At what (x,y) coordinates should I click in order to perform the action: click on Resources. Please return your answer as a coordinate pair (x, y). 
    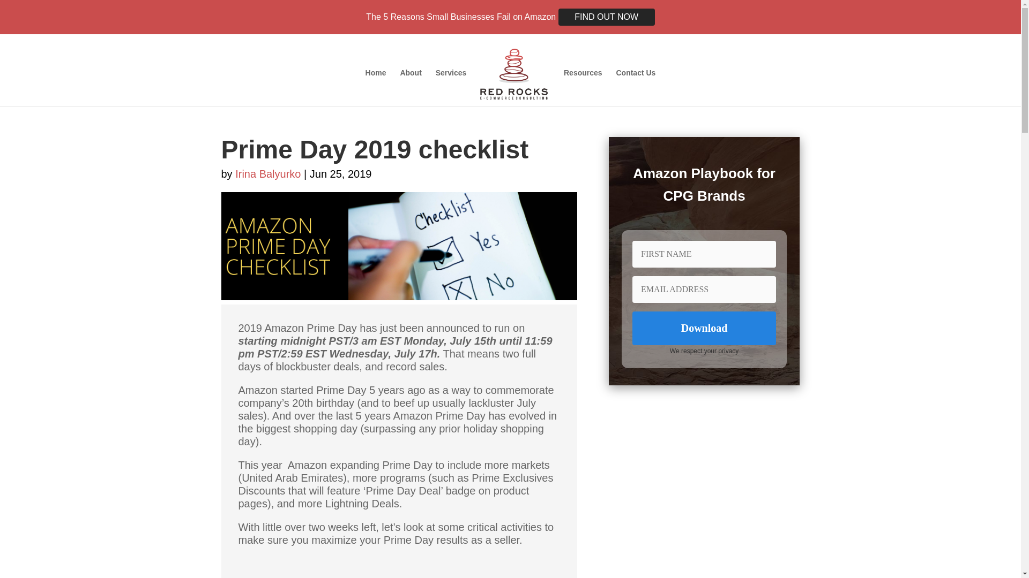
    Looking at the image, I should click on (583, 87).